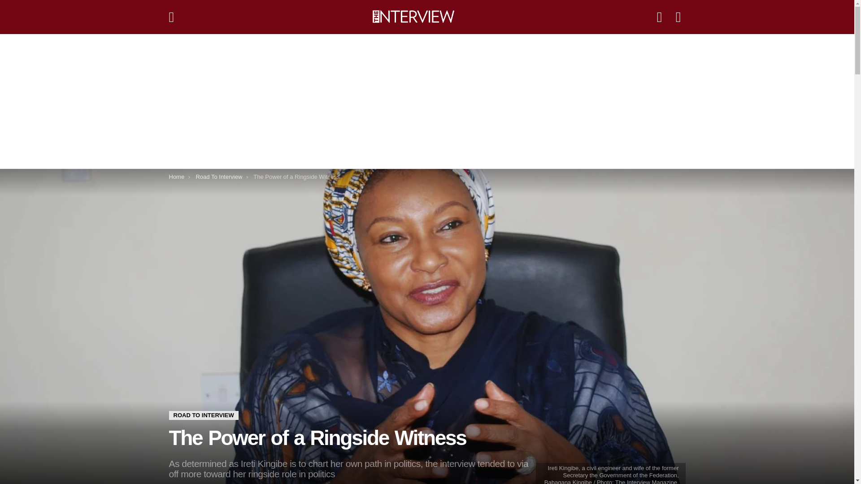  Describe the element at coordinates (176, 177) in the screenshot. I see `Home` at that location.